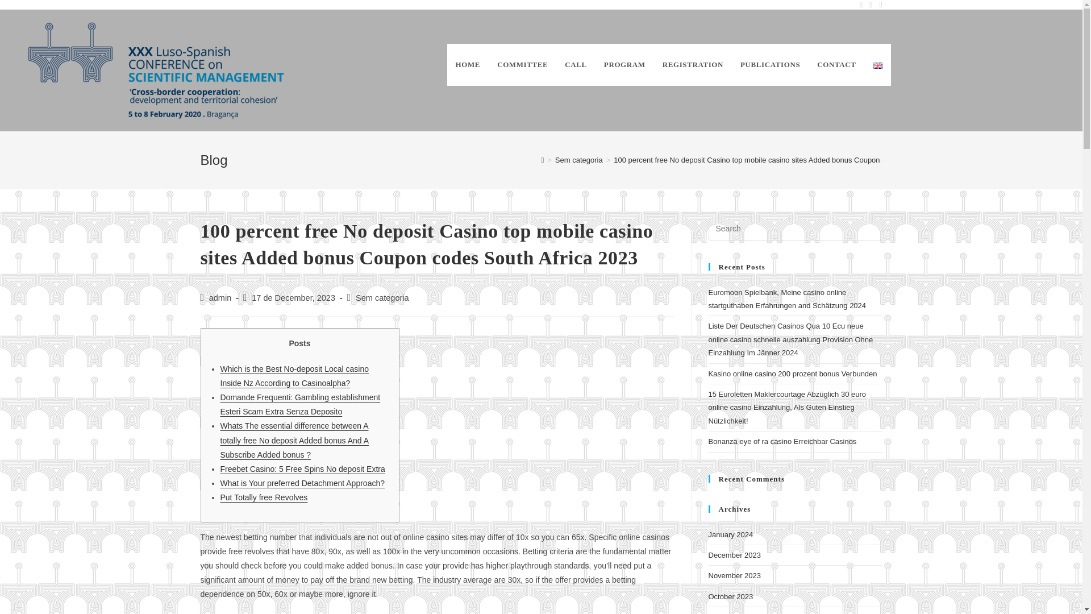  What do you see at coordinates (382, 298) in the screenshot?
I see `Sem categoria` at bounding box center [382, 298].